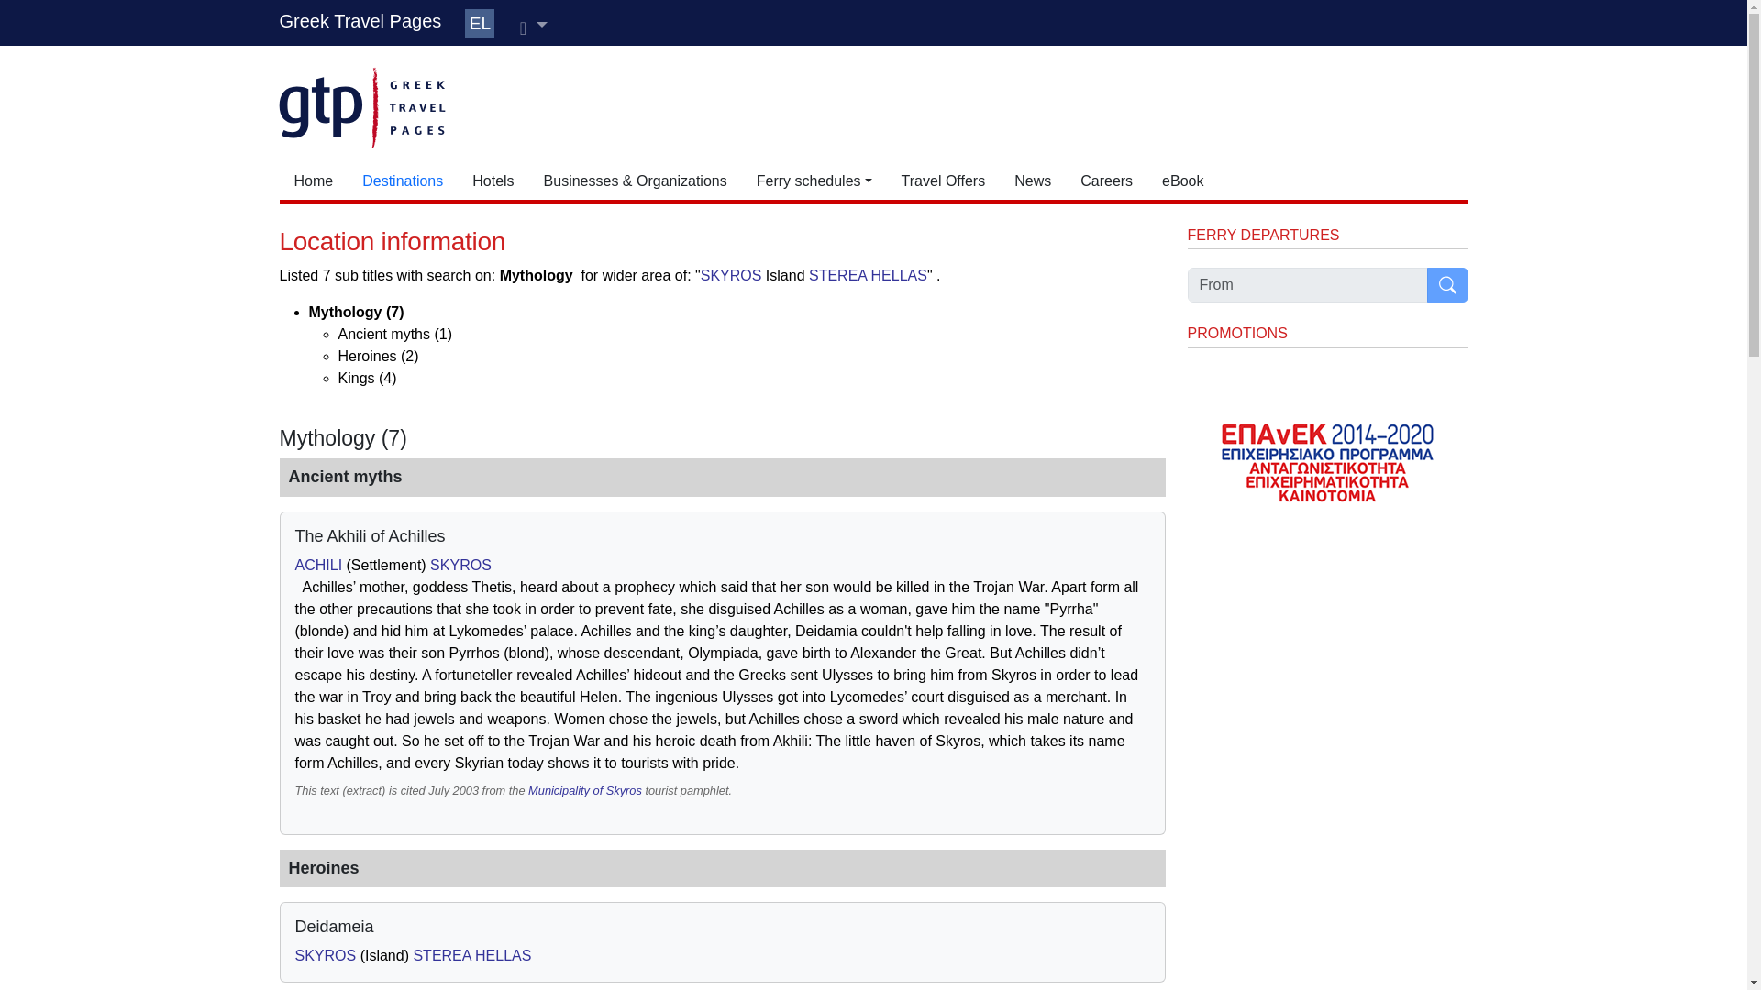  What do you see at coordinates (312, 181) in the screenshot?
I see `Home` at bounding box center [312, 181].